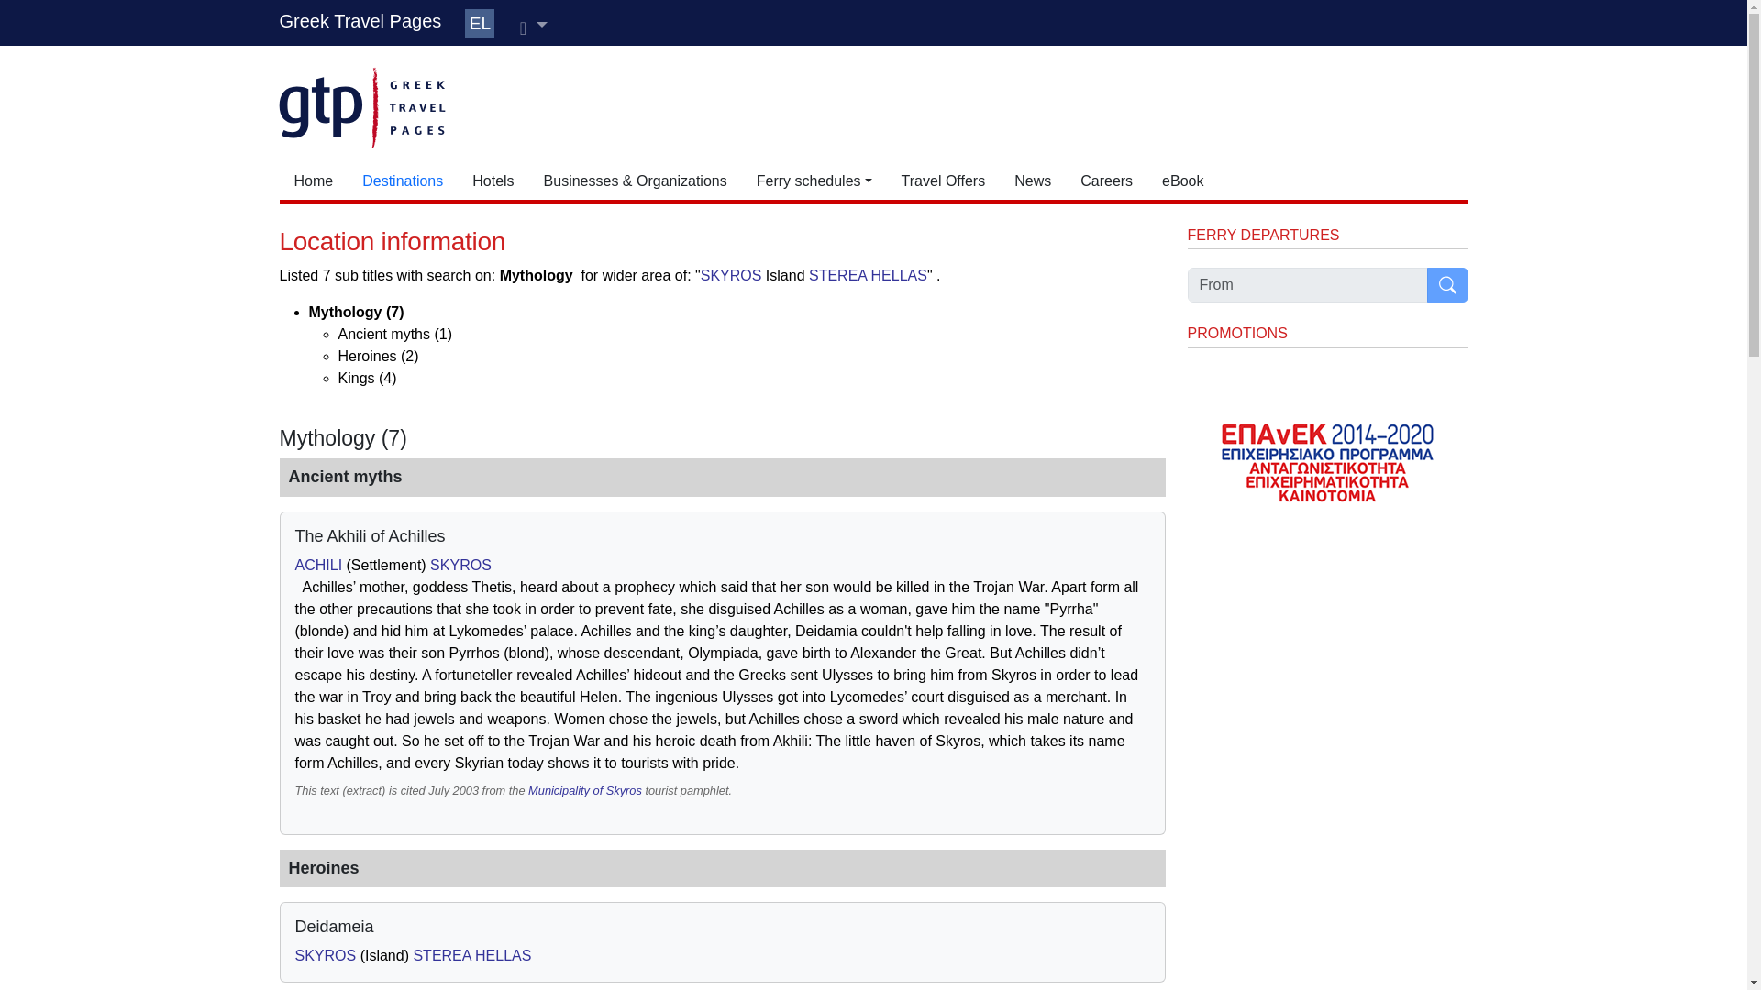  What do you see at coordinates (312, 181) in the screenshot?
I see `Home` at bounding box center [312, 181].